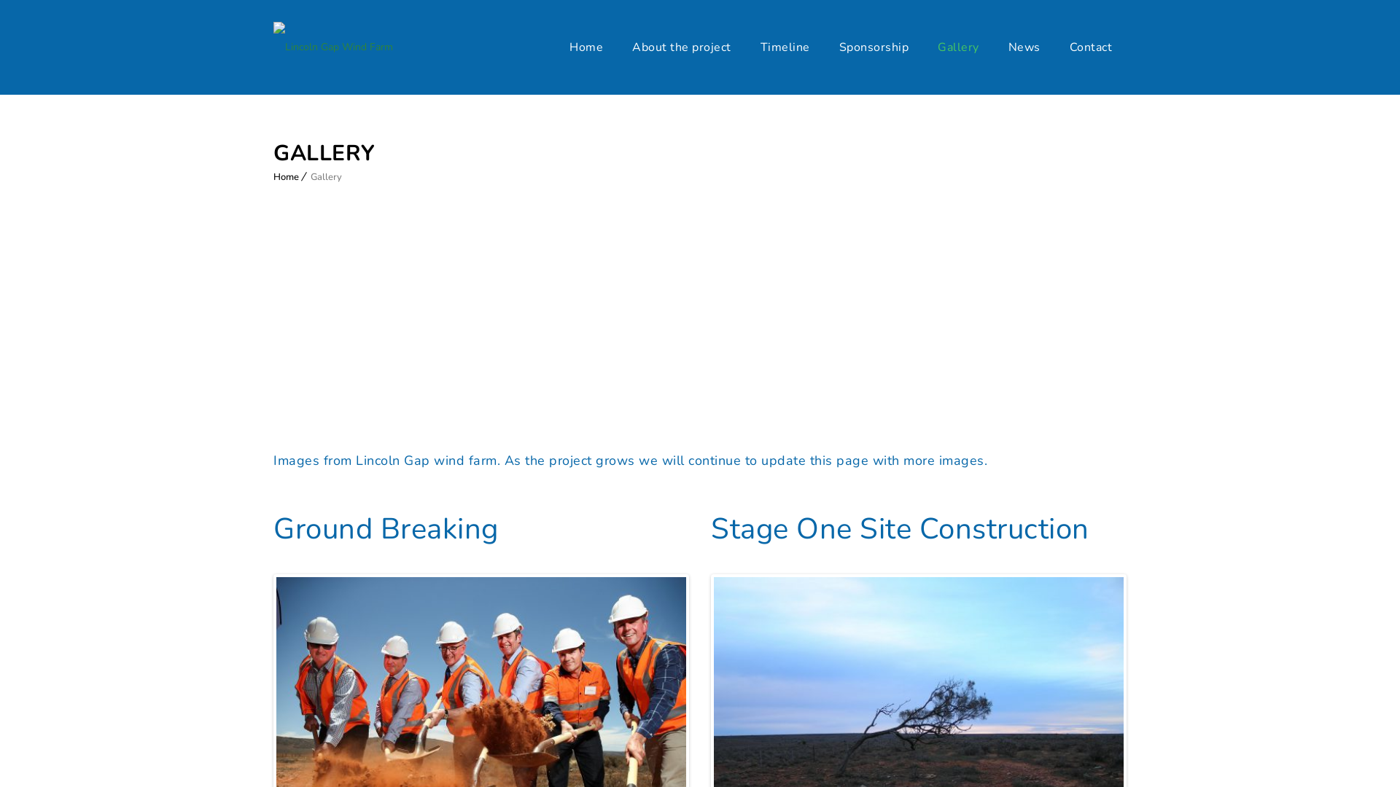  What do you see at coordinates (1024, 47) in the screenshot?
I see `News` at bounding box center [1024, 47].